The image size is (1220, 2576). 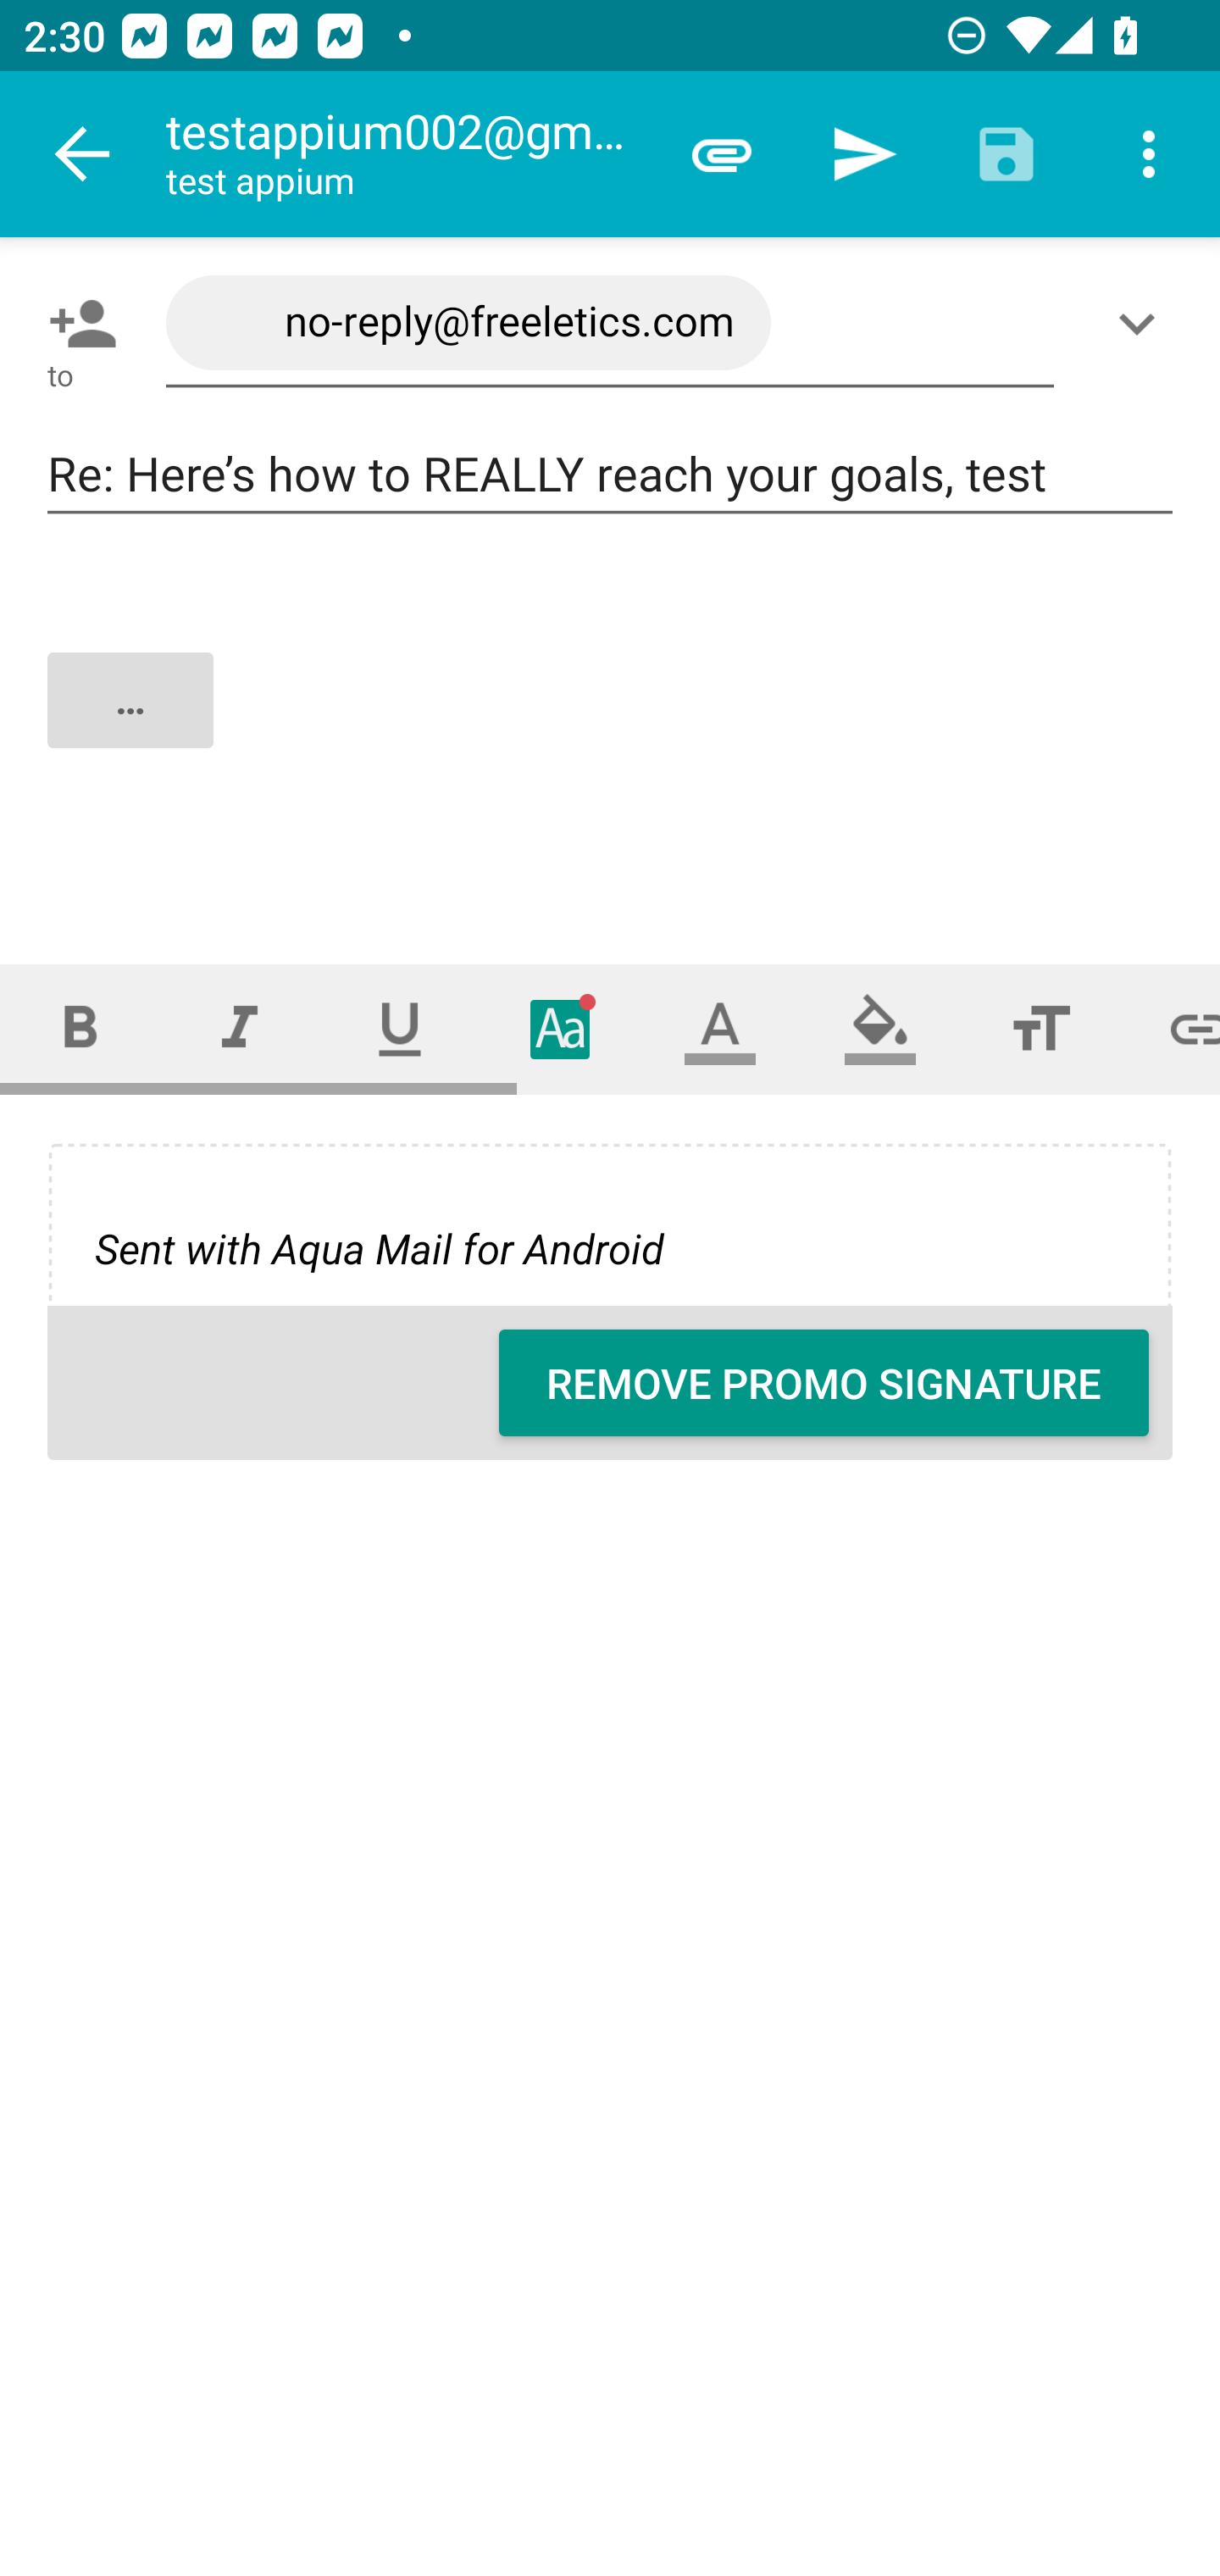 I want to click on Underline, so click(x=400, y=1029).